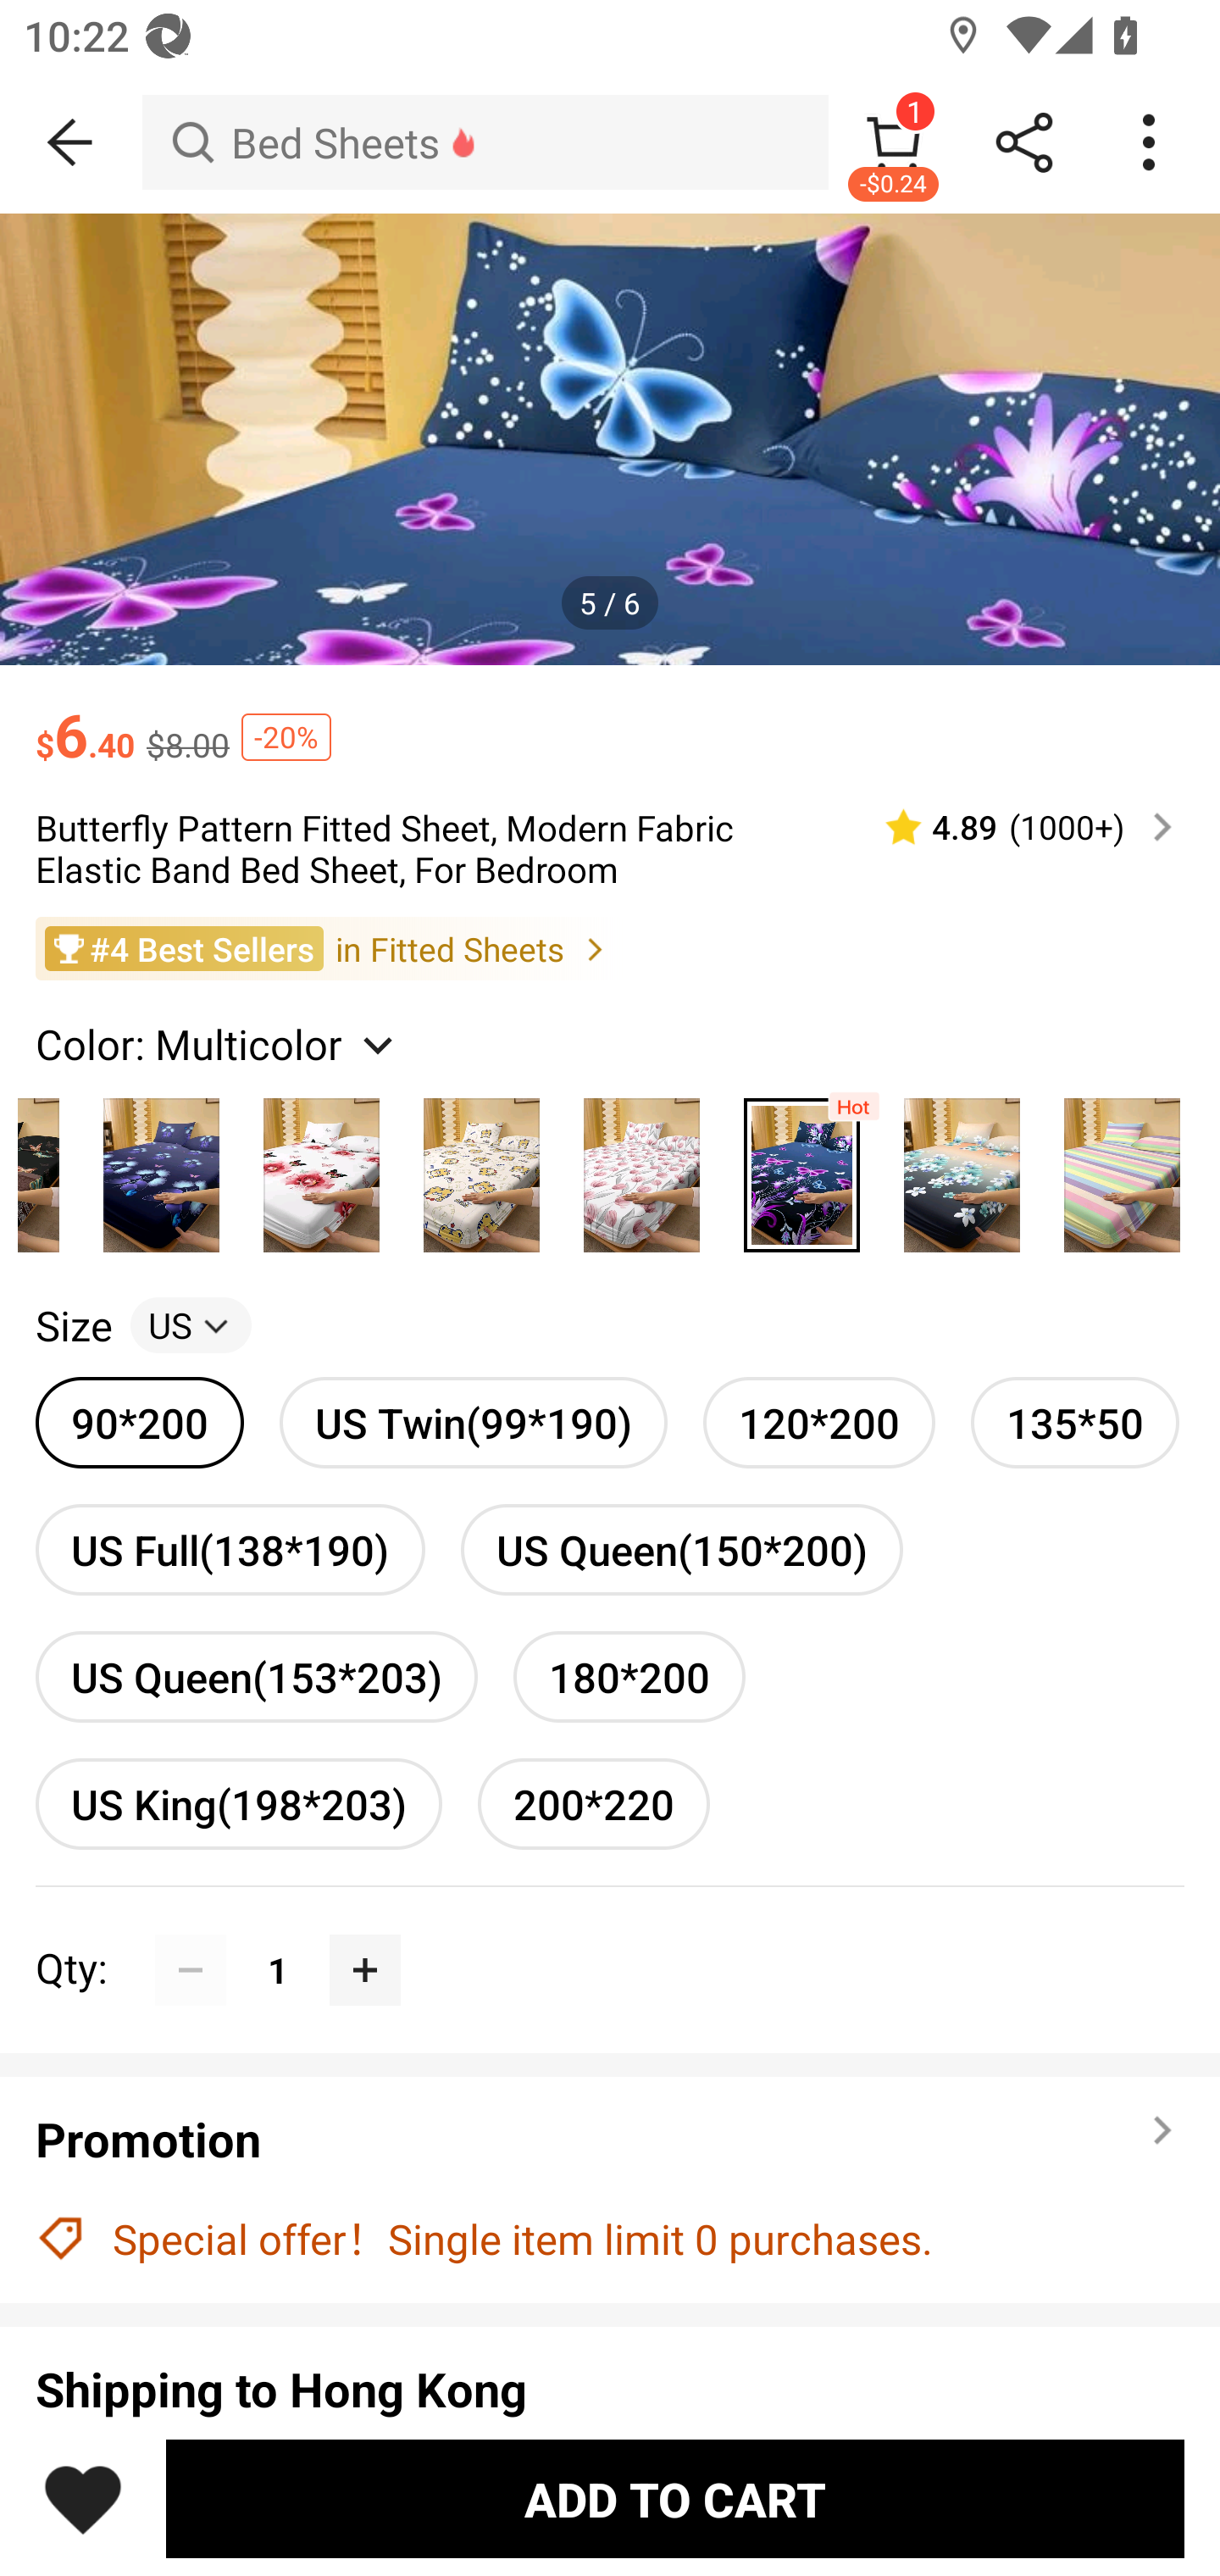  Describe the element at coordinates (473, 1423) in the screenshot. I see `US Twin(99*190) US Twin(99*190)unselected option` at that location.